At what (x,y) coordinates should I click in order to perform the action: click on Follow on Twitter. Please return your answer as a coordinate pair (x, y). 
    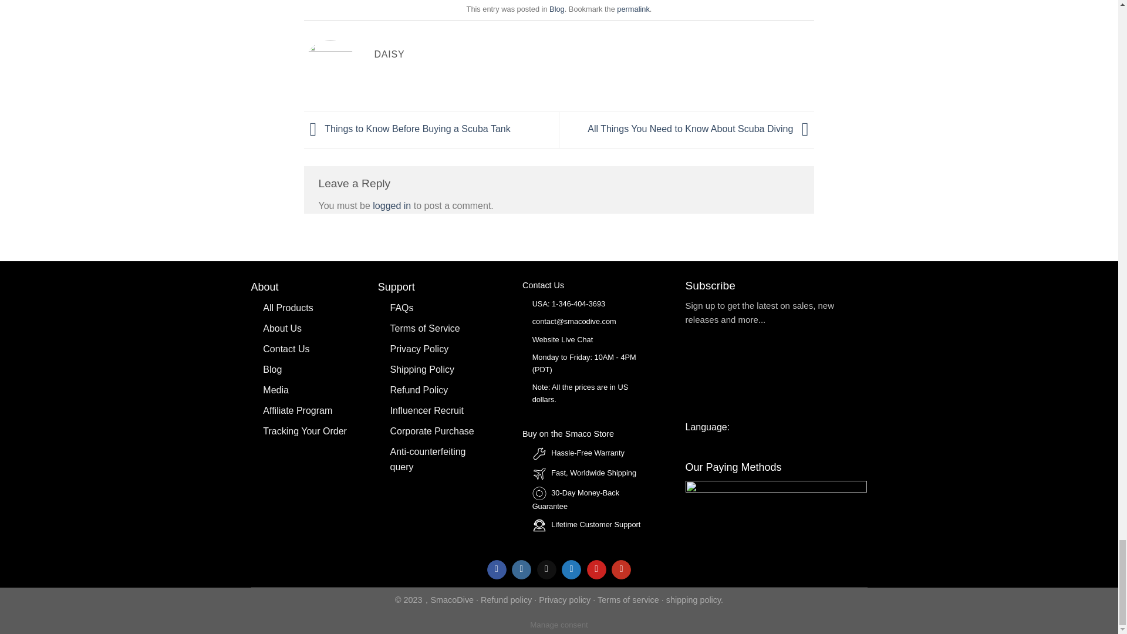
    Looking at the image, I should click on (571, 569).